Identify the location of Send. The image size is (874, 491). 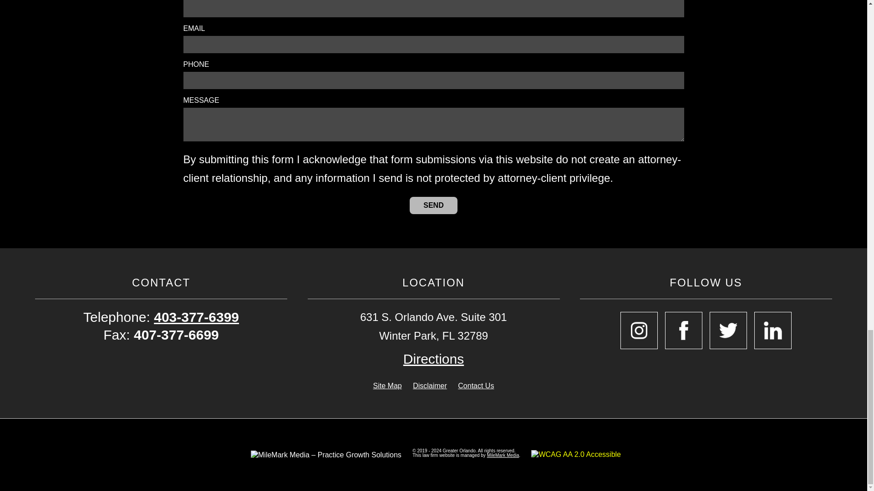
(433, 205).